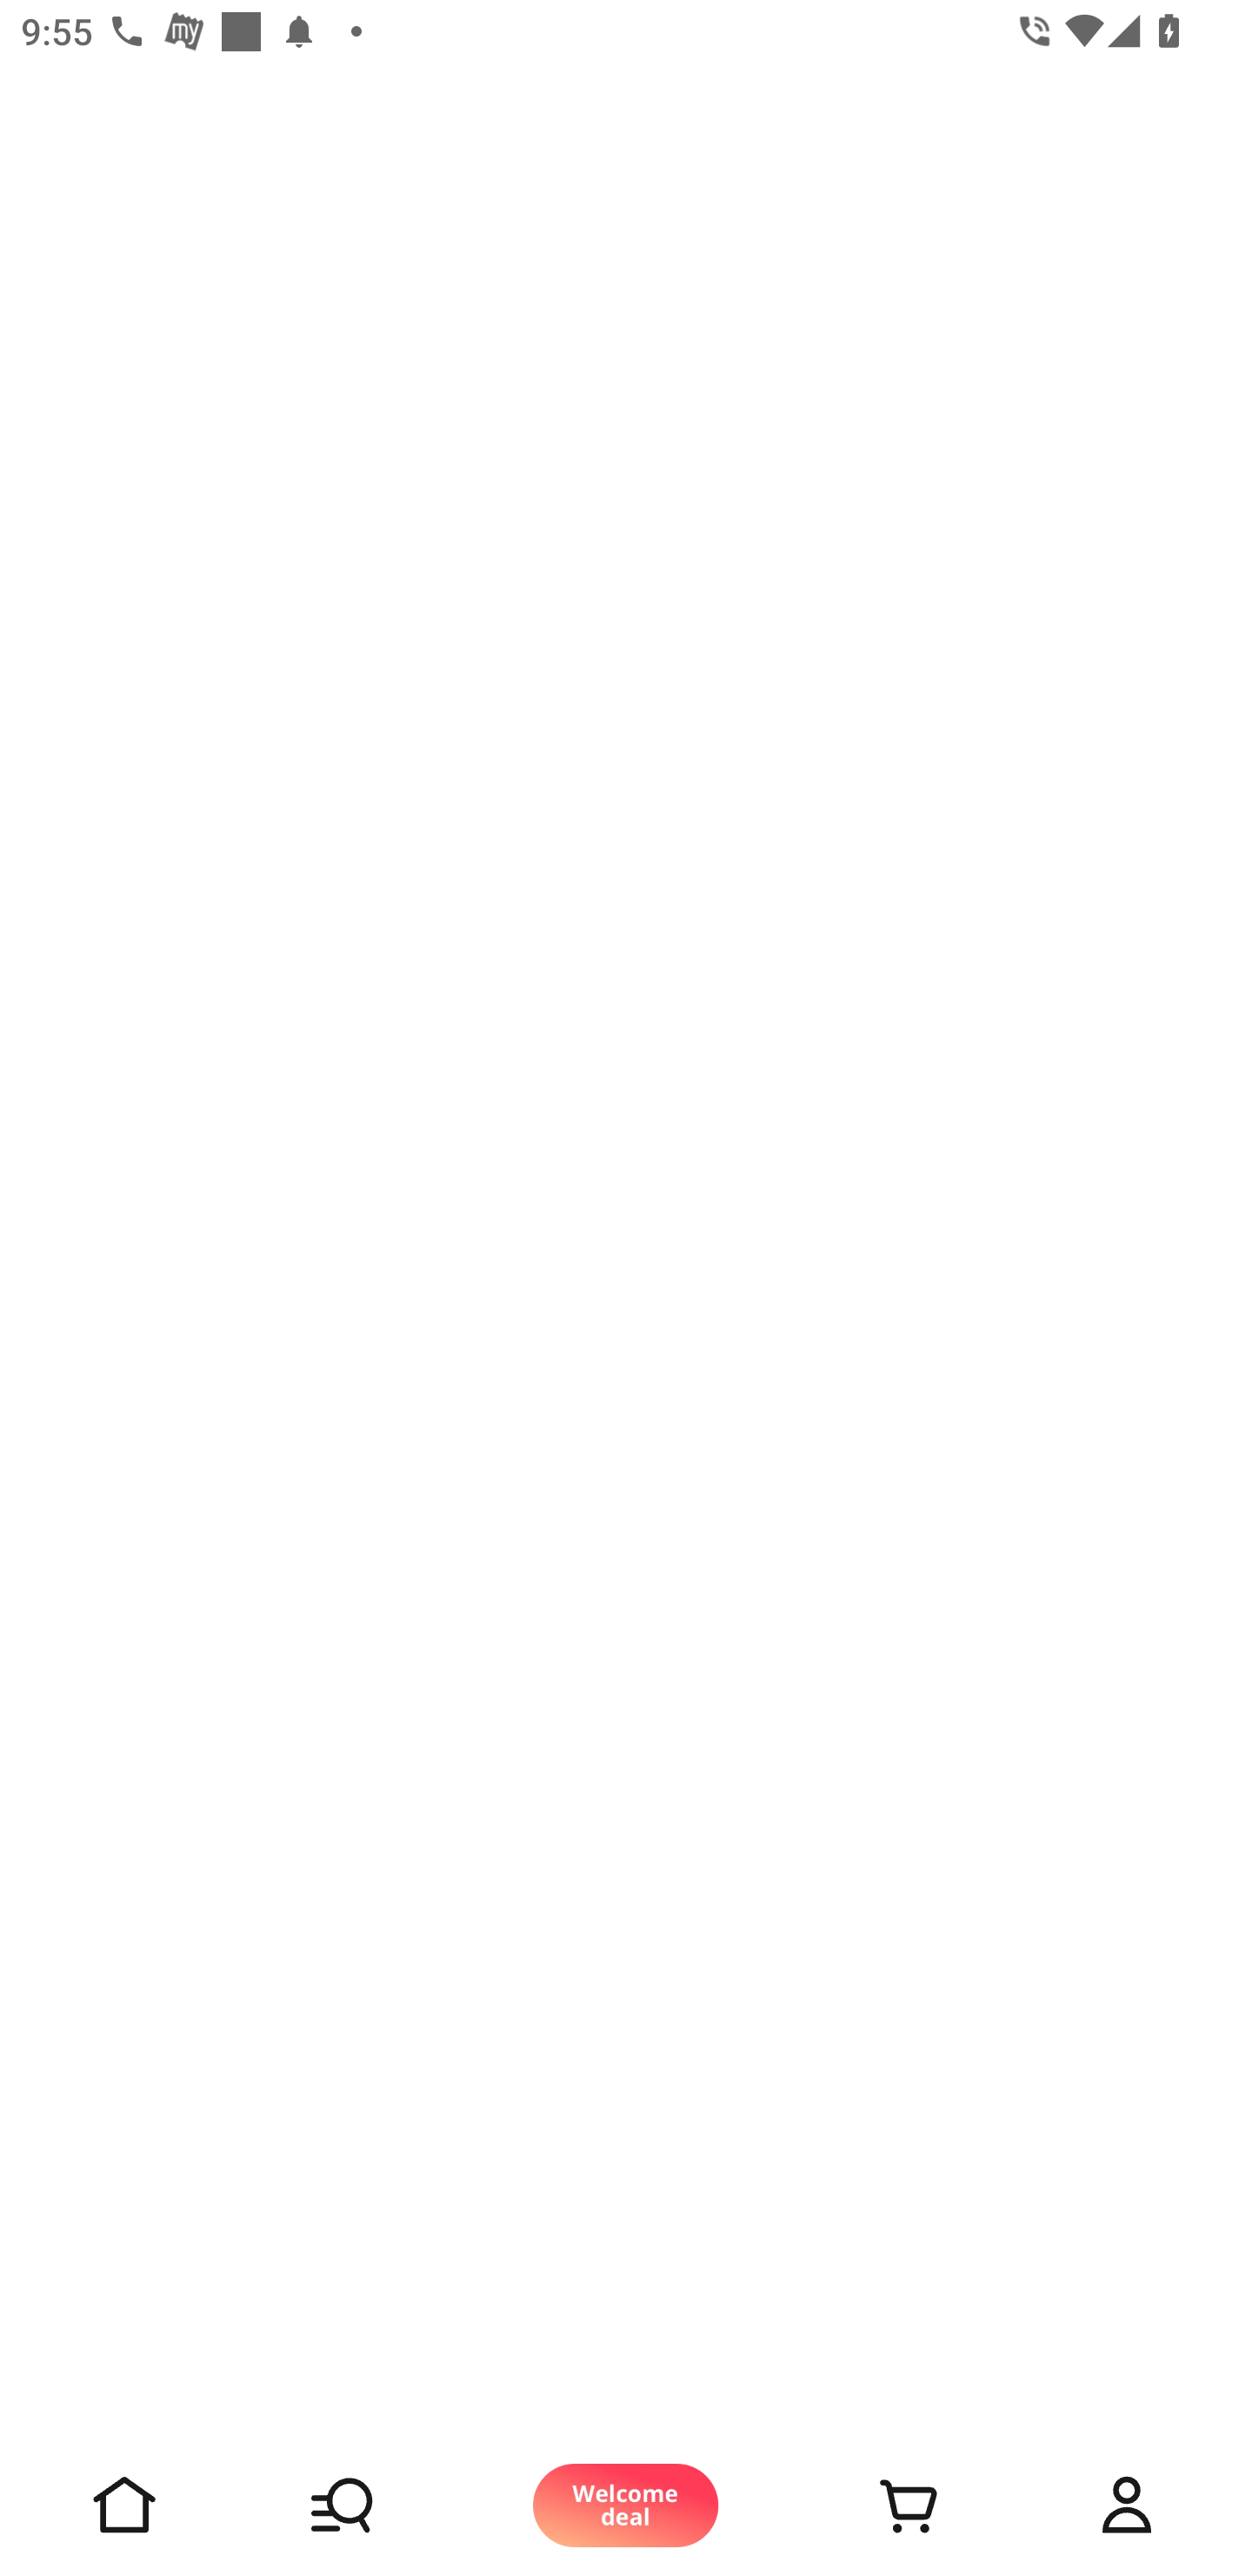 This screenshot has width=1252, height=2576. What do you see at coordinates (125, 2505) in the screenshot?
I see `Home` at bounding box center [125, 2505].